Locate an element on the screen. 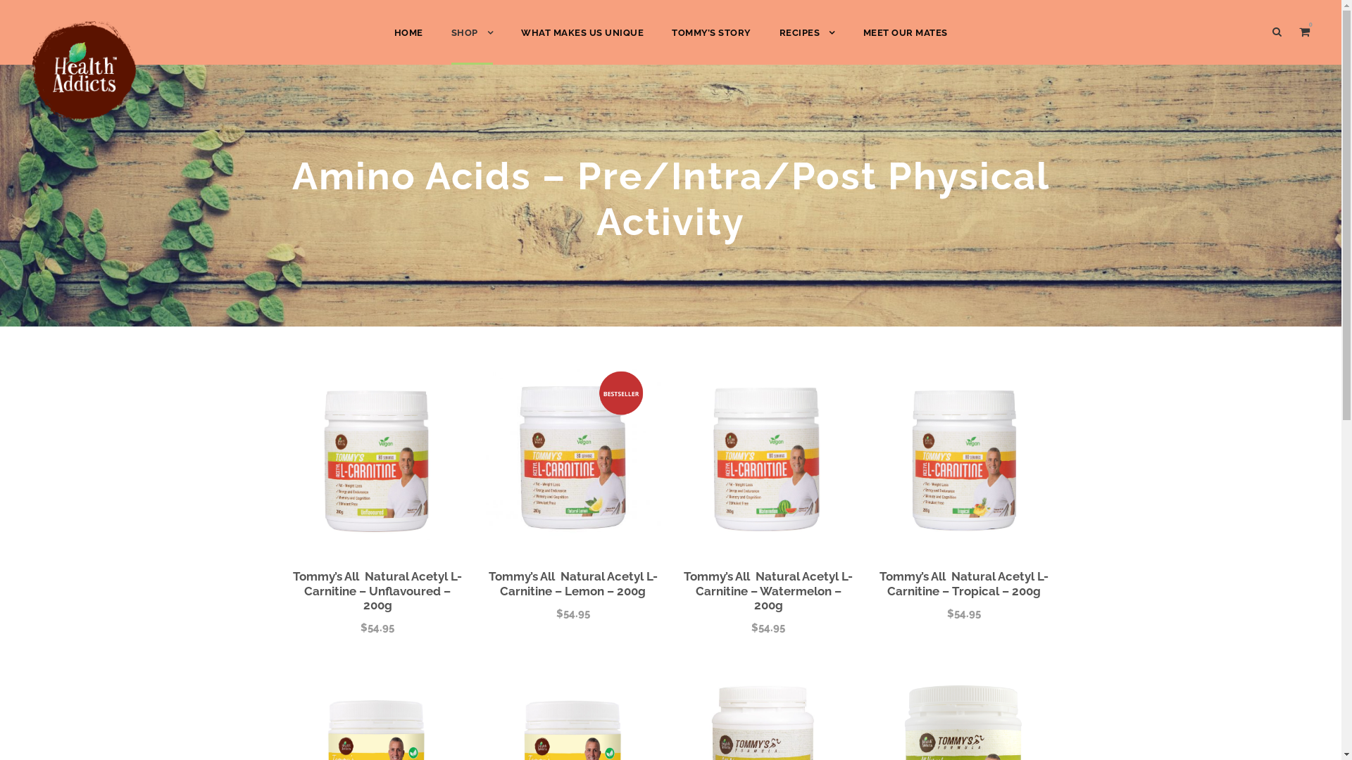 Image resolution: width=1352 pixels, height=760 pixels. SHOP is located at coordinates (472, 45).